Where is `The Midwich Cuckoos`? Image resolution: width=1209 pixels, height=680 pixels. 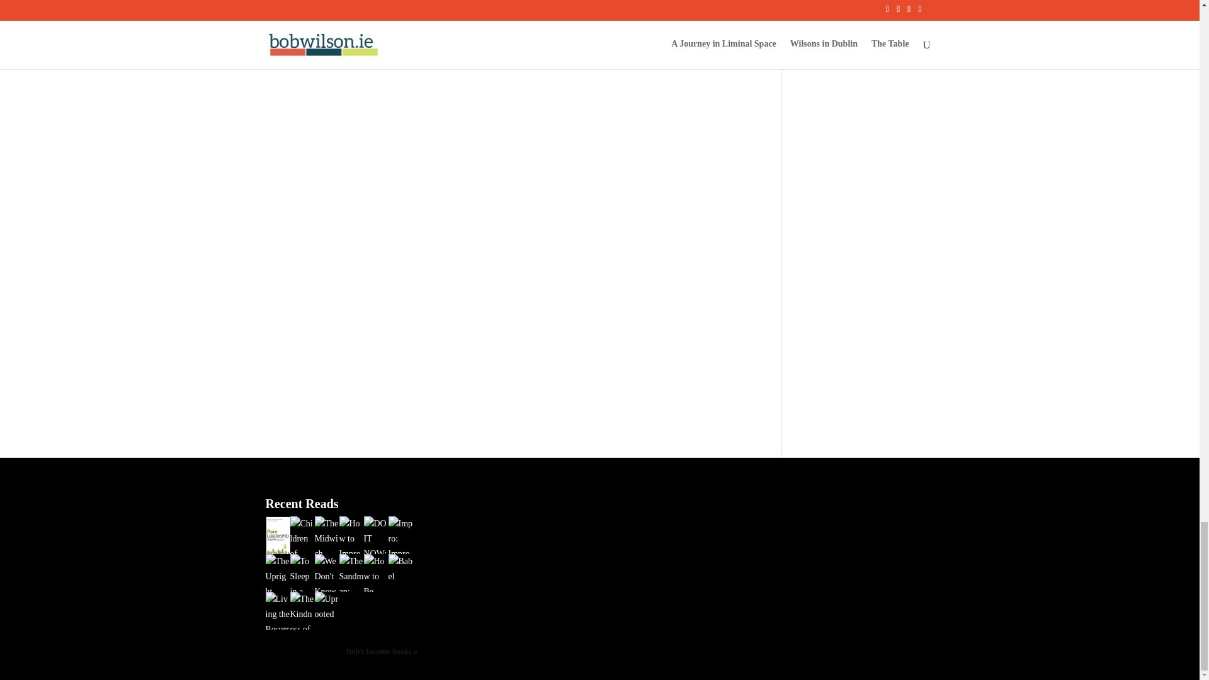 The Midwich Cuckoos is located at coordinates (327, 583).